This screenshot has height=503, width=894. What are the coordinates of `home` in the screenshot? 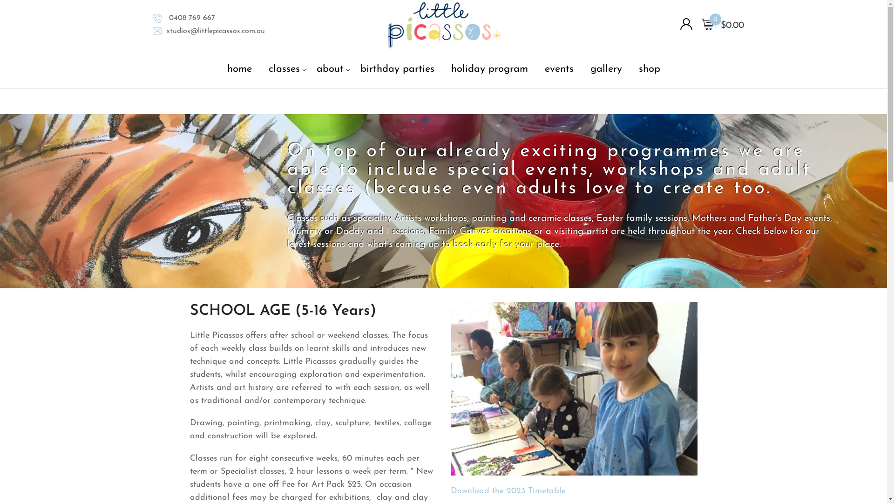 It's located at (239, 69).